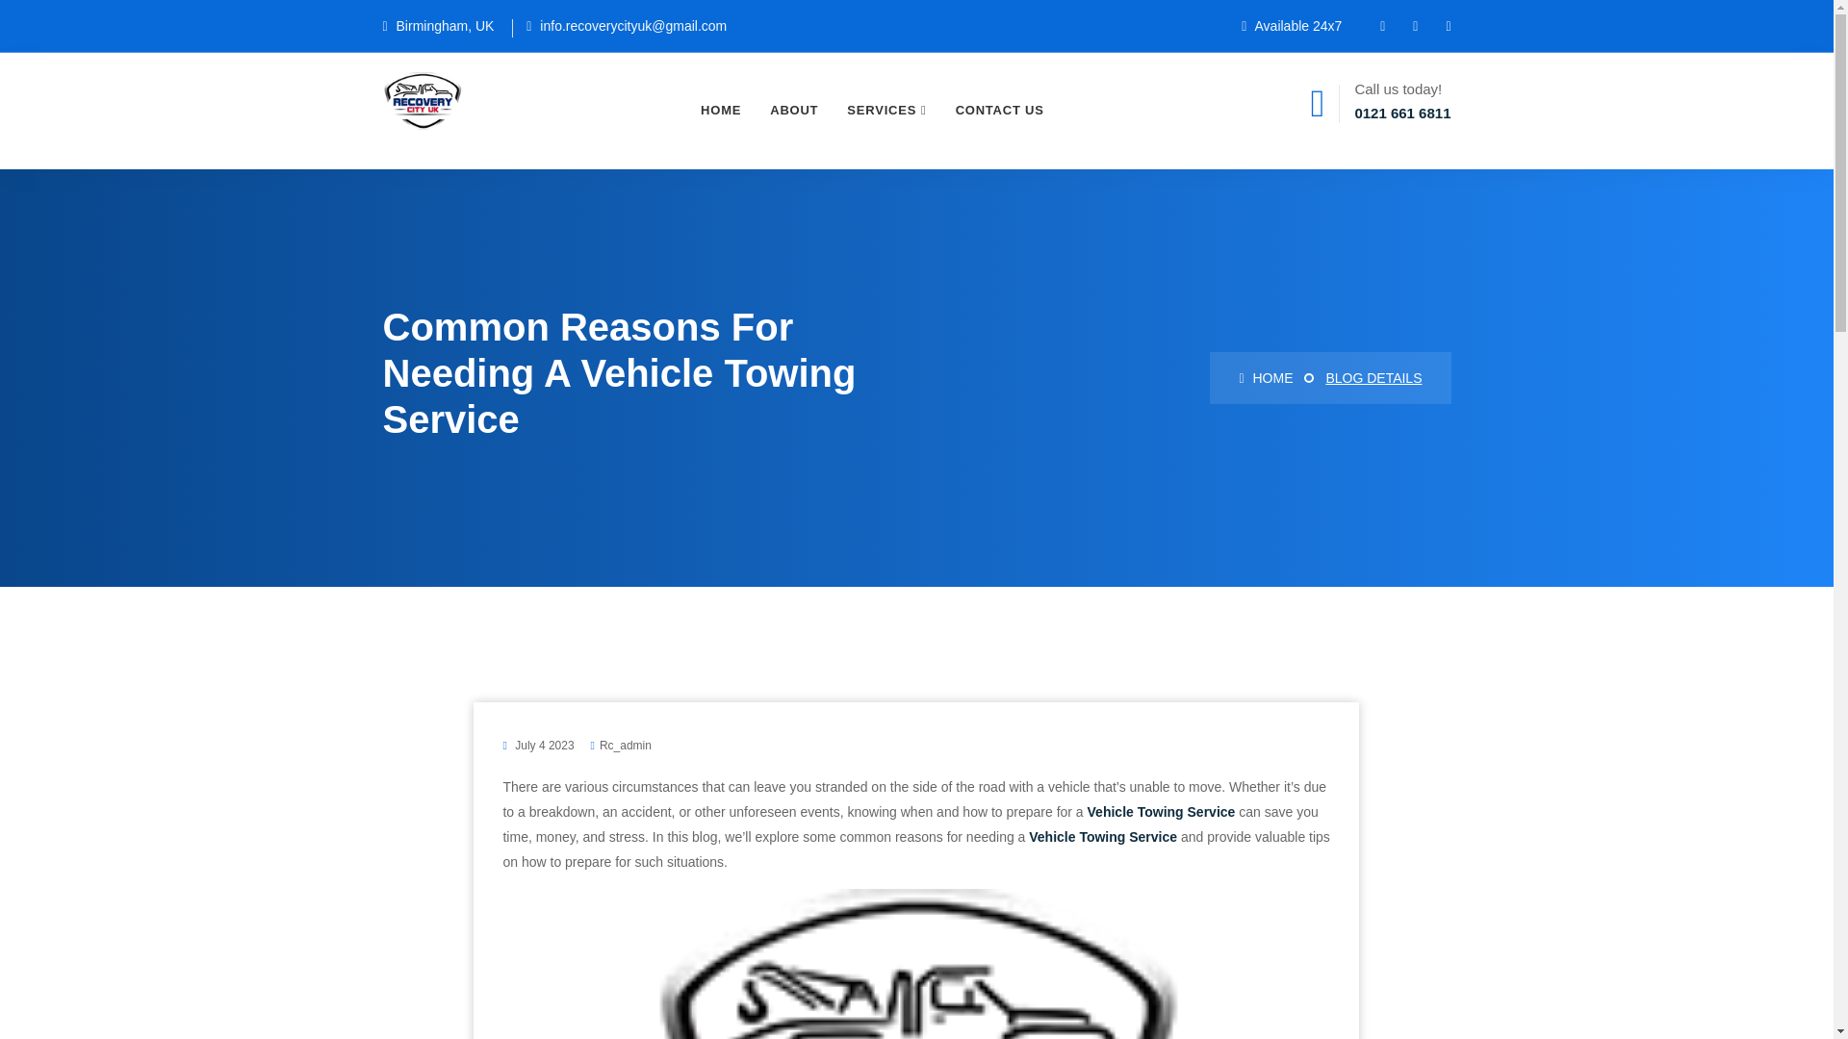 The width and height of the screenshot is (1848, 1039). Describe the element at coordinates (1402, 114) in the screenshot. I see `0121 661 6811` at that location.